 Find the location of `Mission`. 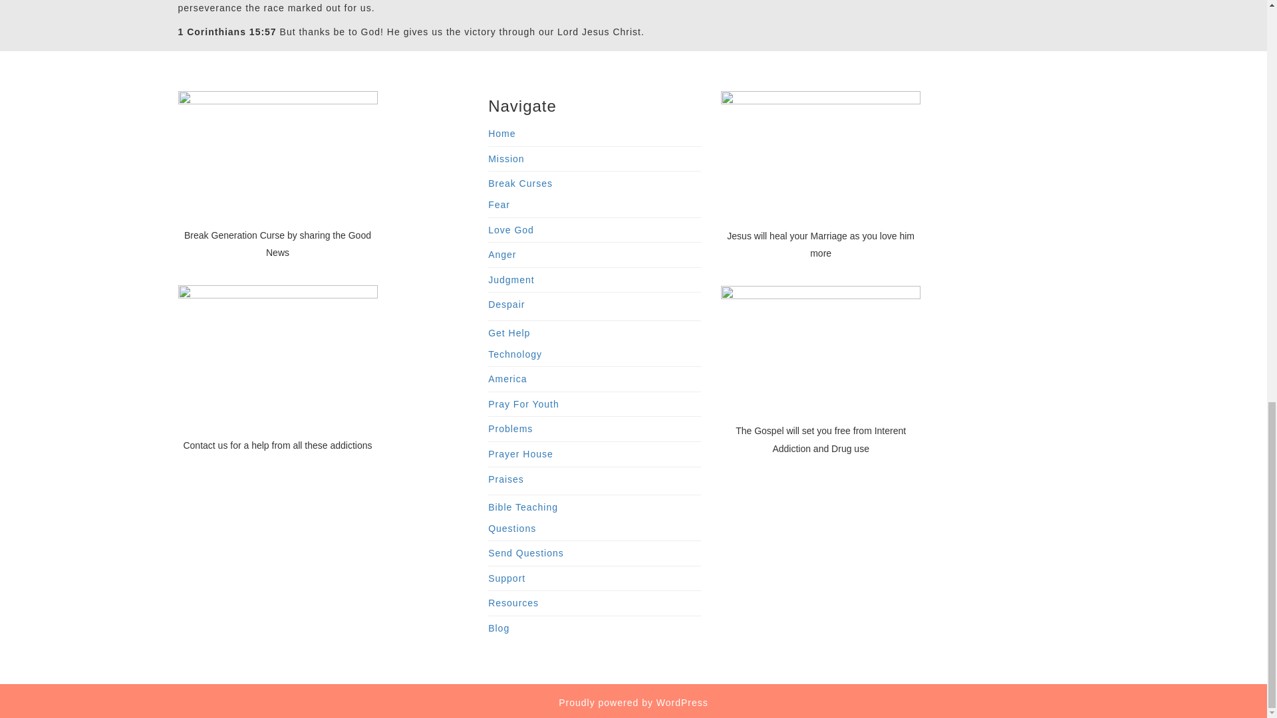

Mission is located at coordinates (505, 159).